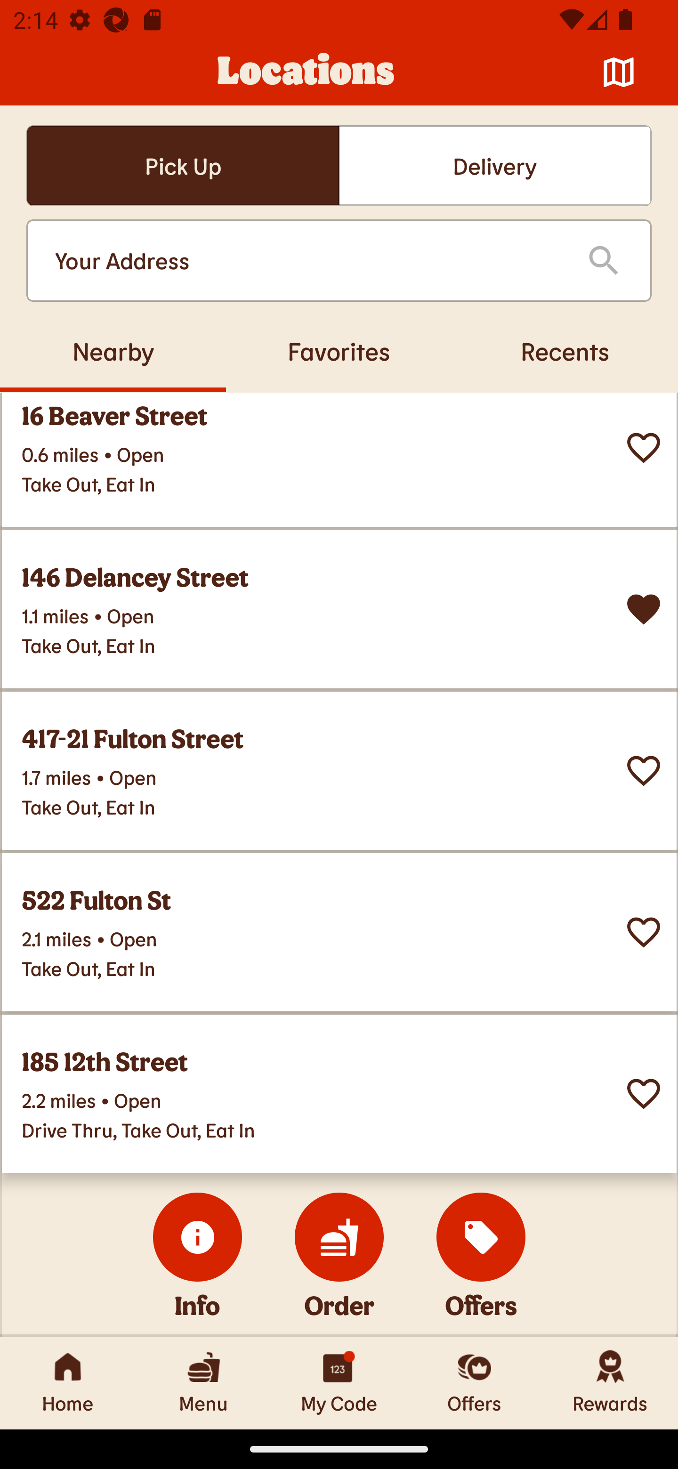  Describe the element at coordinates (306, 73) in the screenshot. I see `Locations` at that location.